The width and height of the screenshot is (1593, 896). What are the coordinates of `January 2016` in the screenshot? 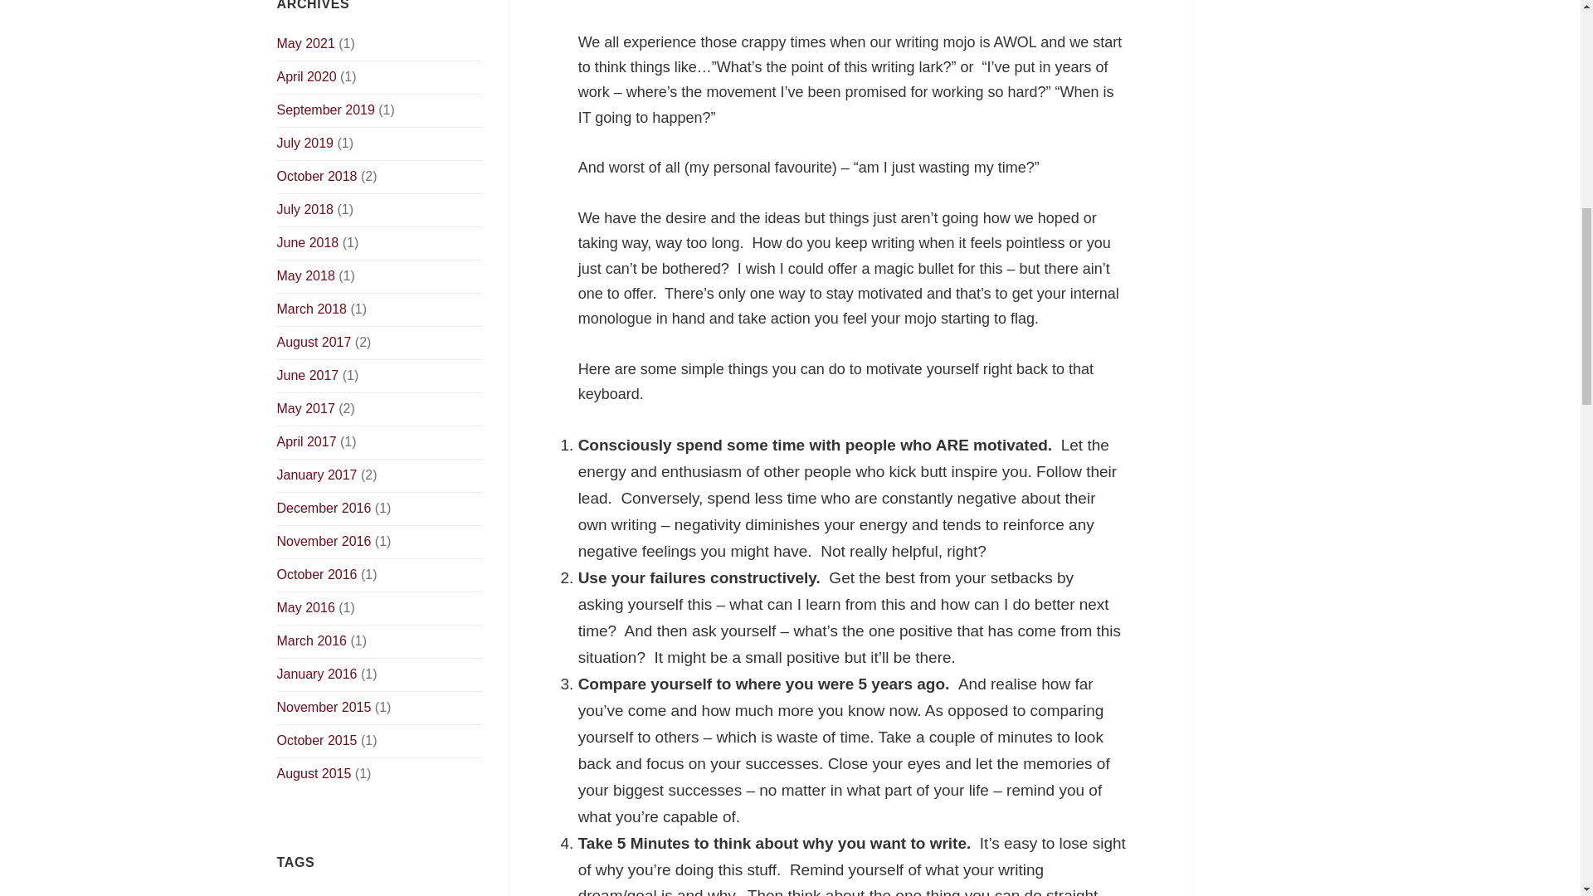 It's located at (317, 674).